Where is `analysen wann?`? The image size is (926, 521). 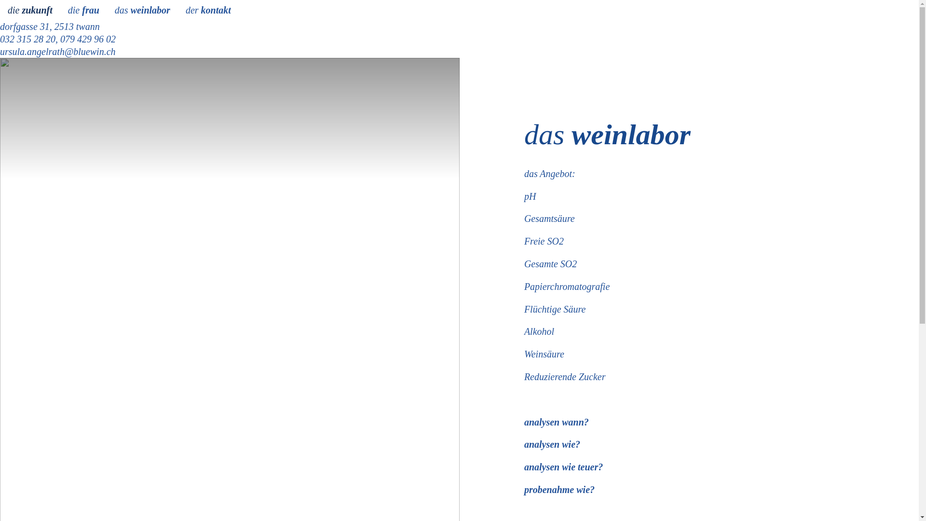 analysen wann? is located at coordinates (557, 422).